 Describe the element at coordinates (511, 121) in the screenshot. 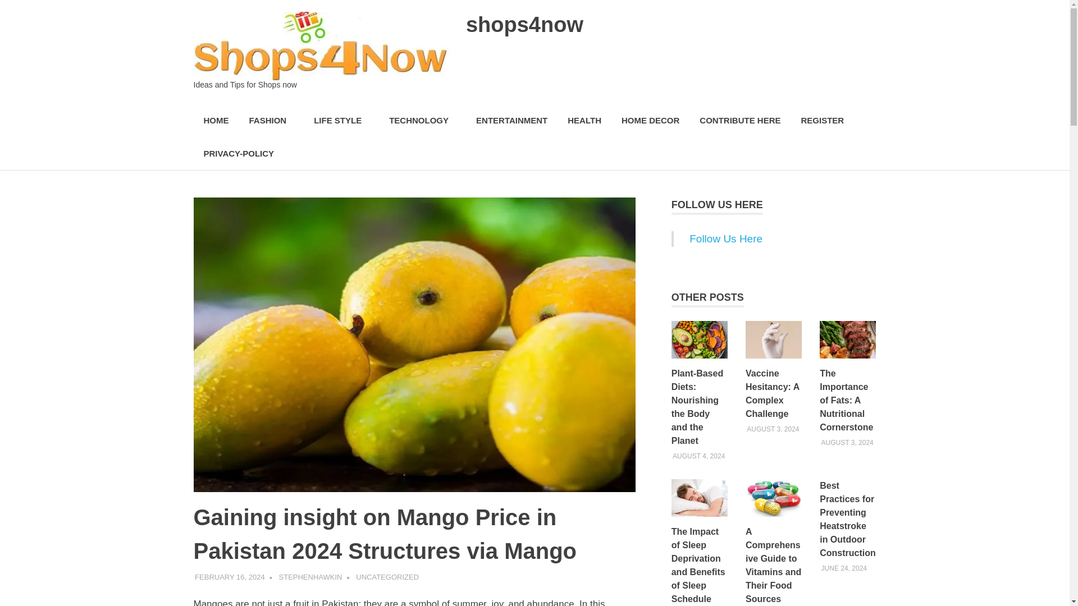

I see `ENTERTAINMENT` at that location.